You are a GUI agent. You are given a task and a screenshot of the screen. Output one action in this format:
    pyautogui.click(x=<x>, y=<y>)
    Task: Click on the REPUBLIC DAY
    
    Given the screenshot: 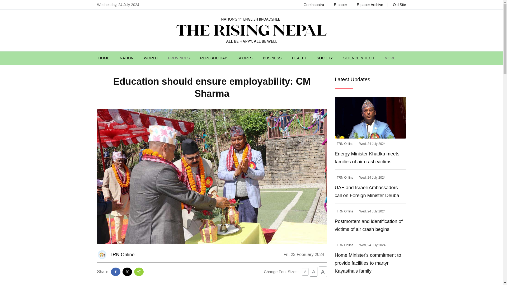 What is the action you would take?
    pyautogui.click(x=214, y=58)
    